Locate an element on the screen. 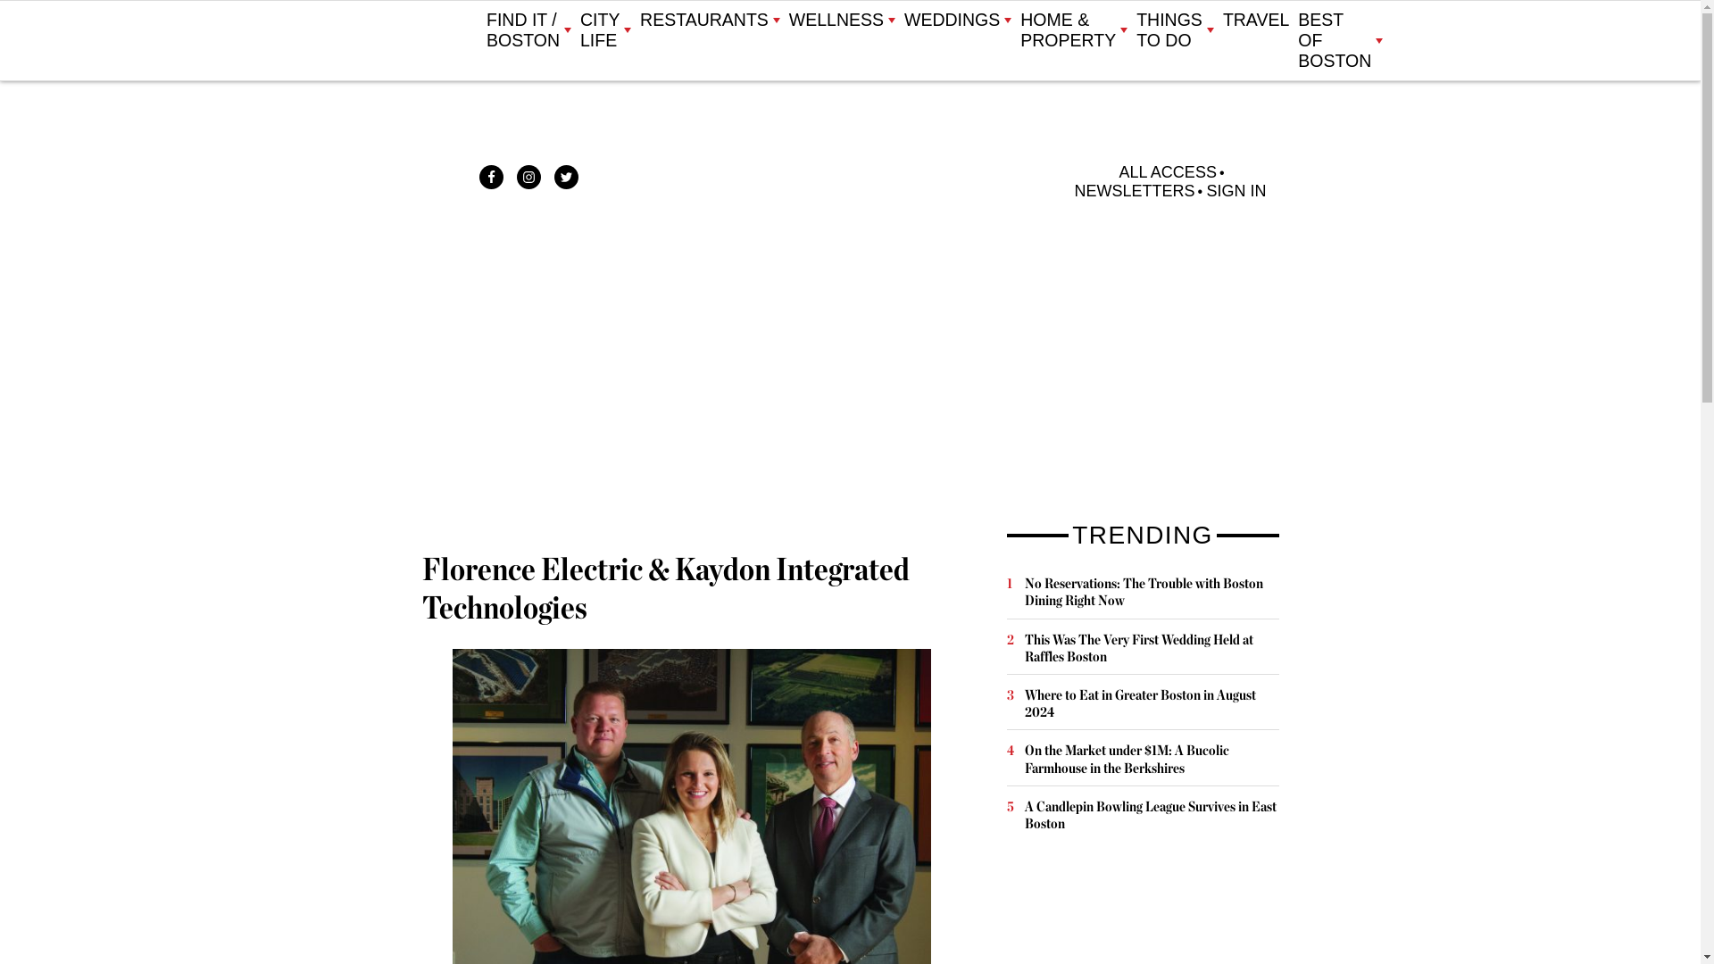 This screenshot has height=964, width=1714. RESTAURANTS is located at coordinates (709, 20).